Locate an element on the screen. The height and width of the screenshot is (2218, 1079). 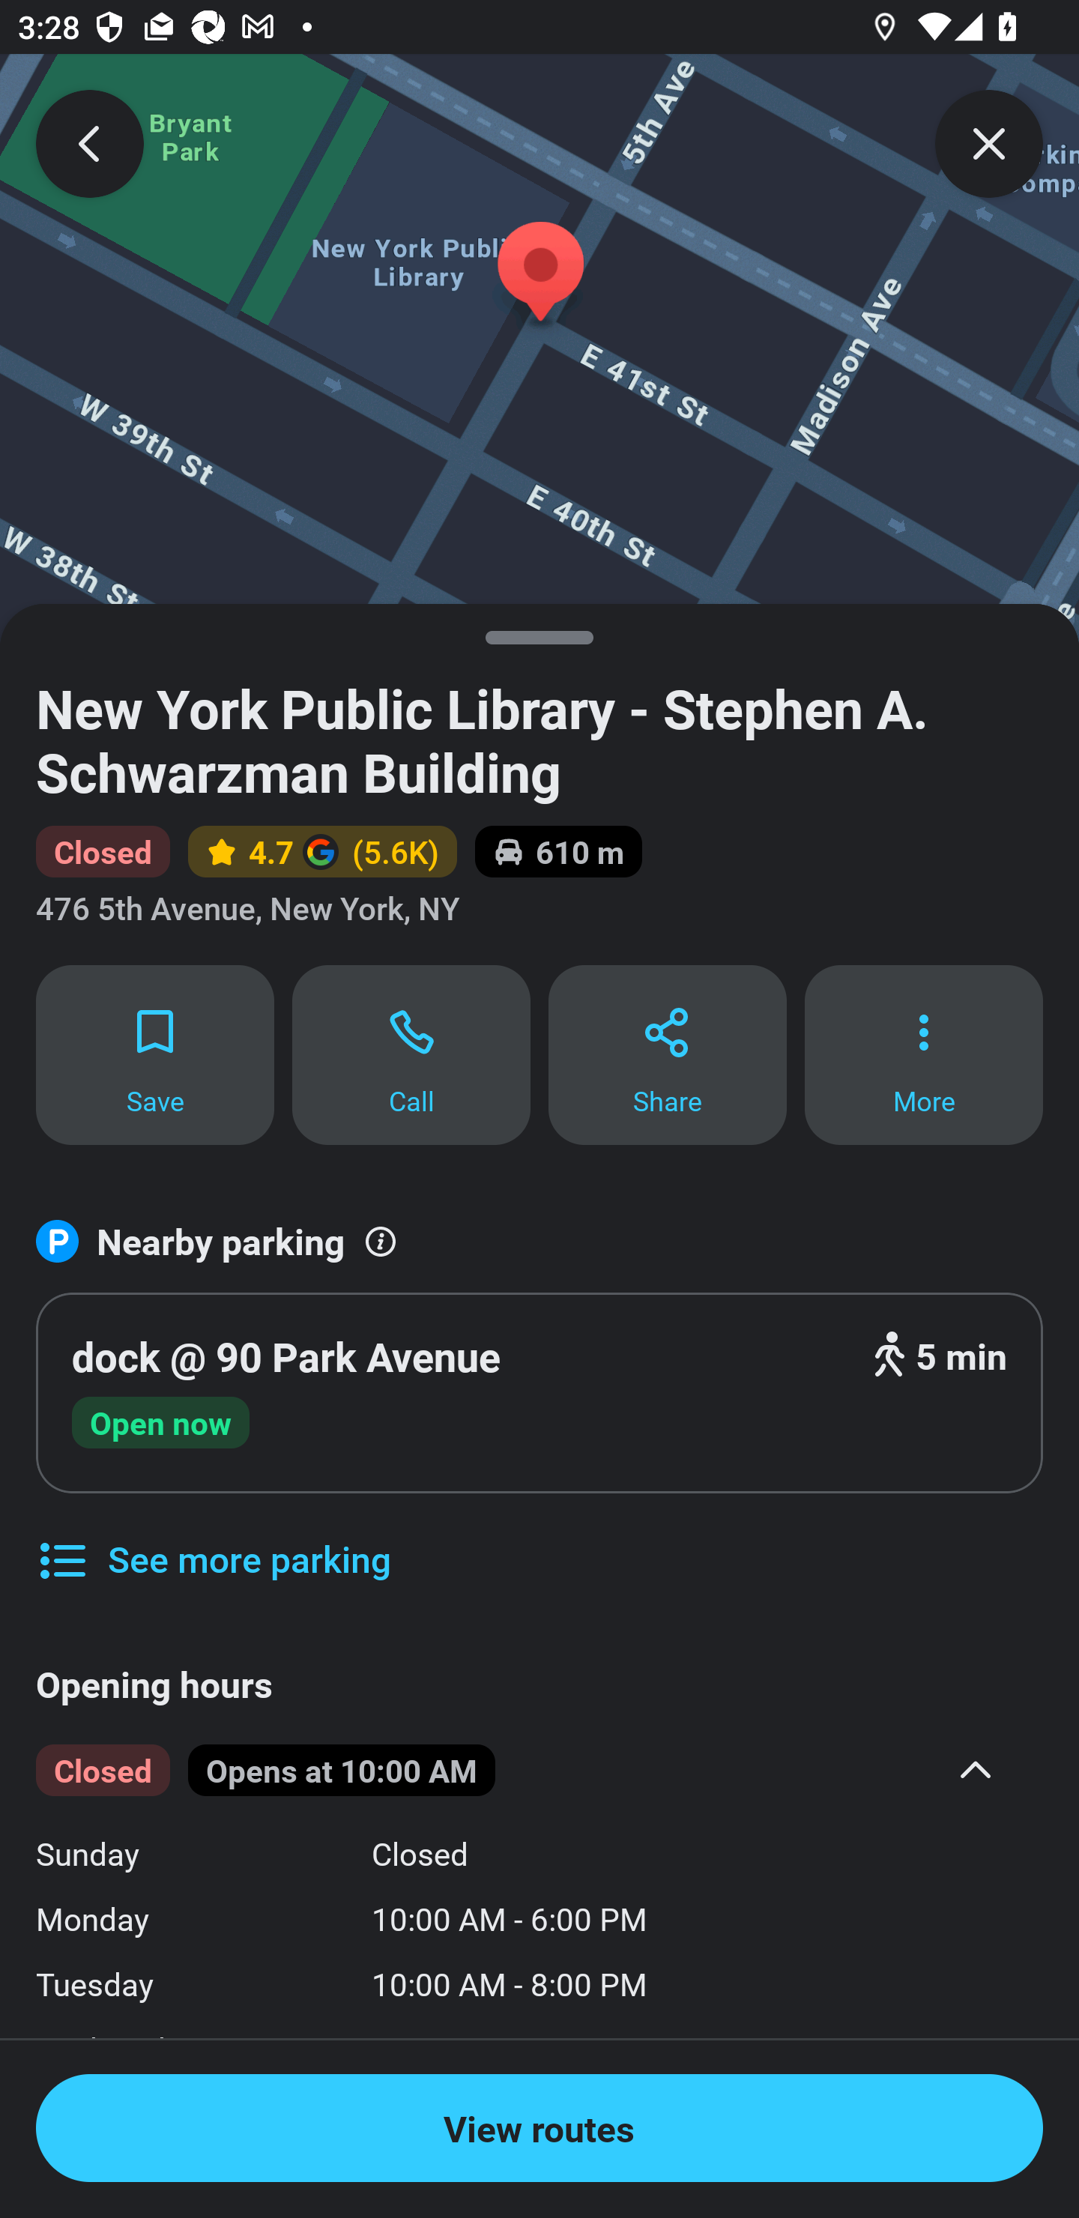
See more parking is located at coordinates (213, 1541).